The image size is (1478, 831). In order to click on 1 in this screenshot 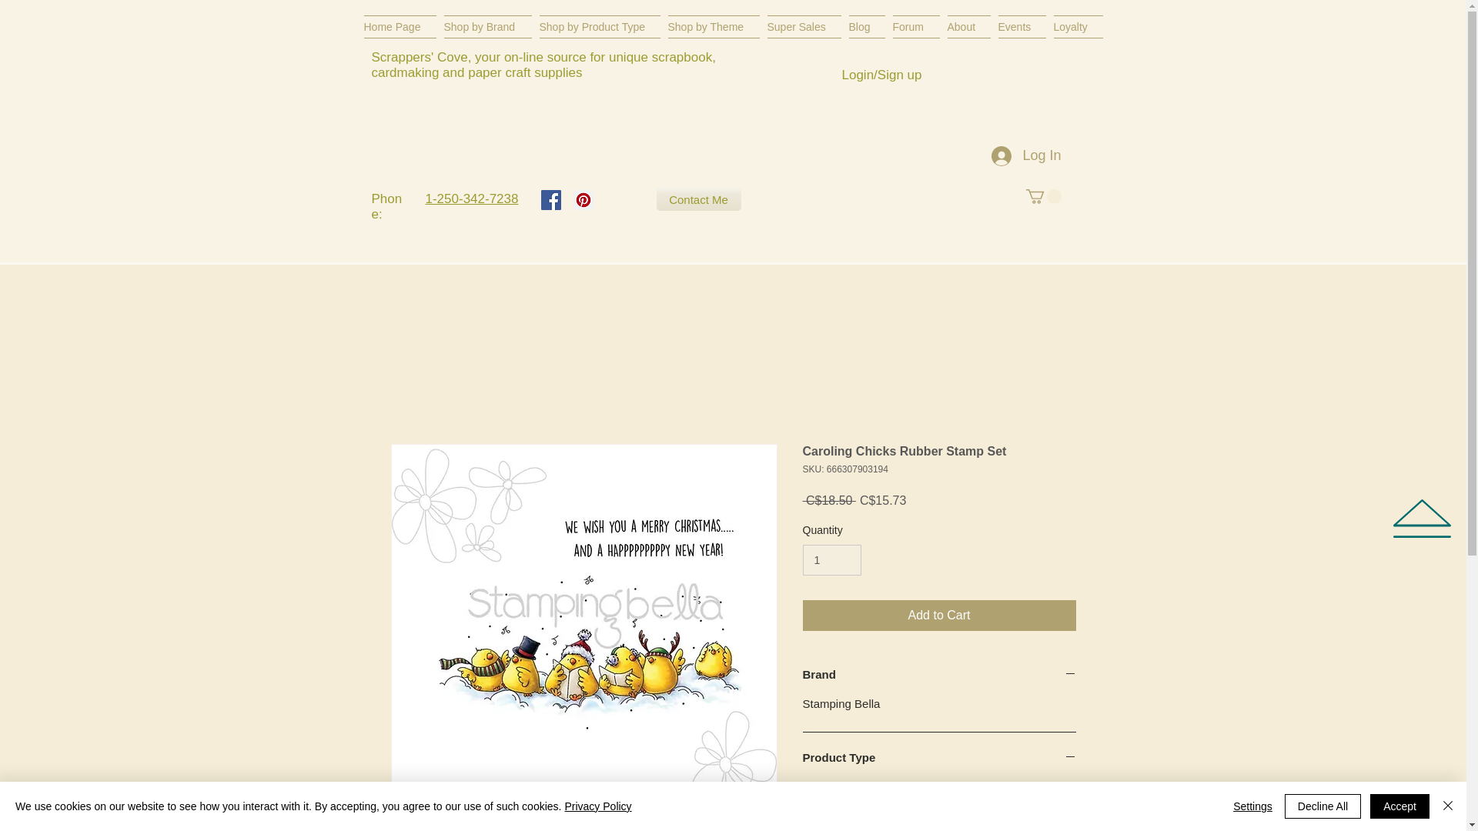, I will do `click(831, 560)`.